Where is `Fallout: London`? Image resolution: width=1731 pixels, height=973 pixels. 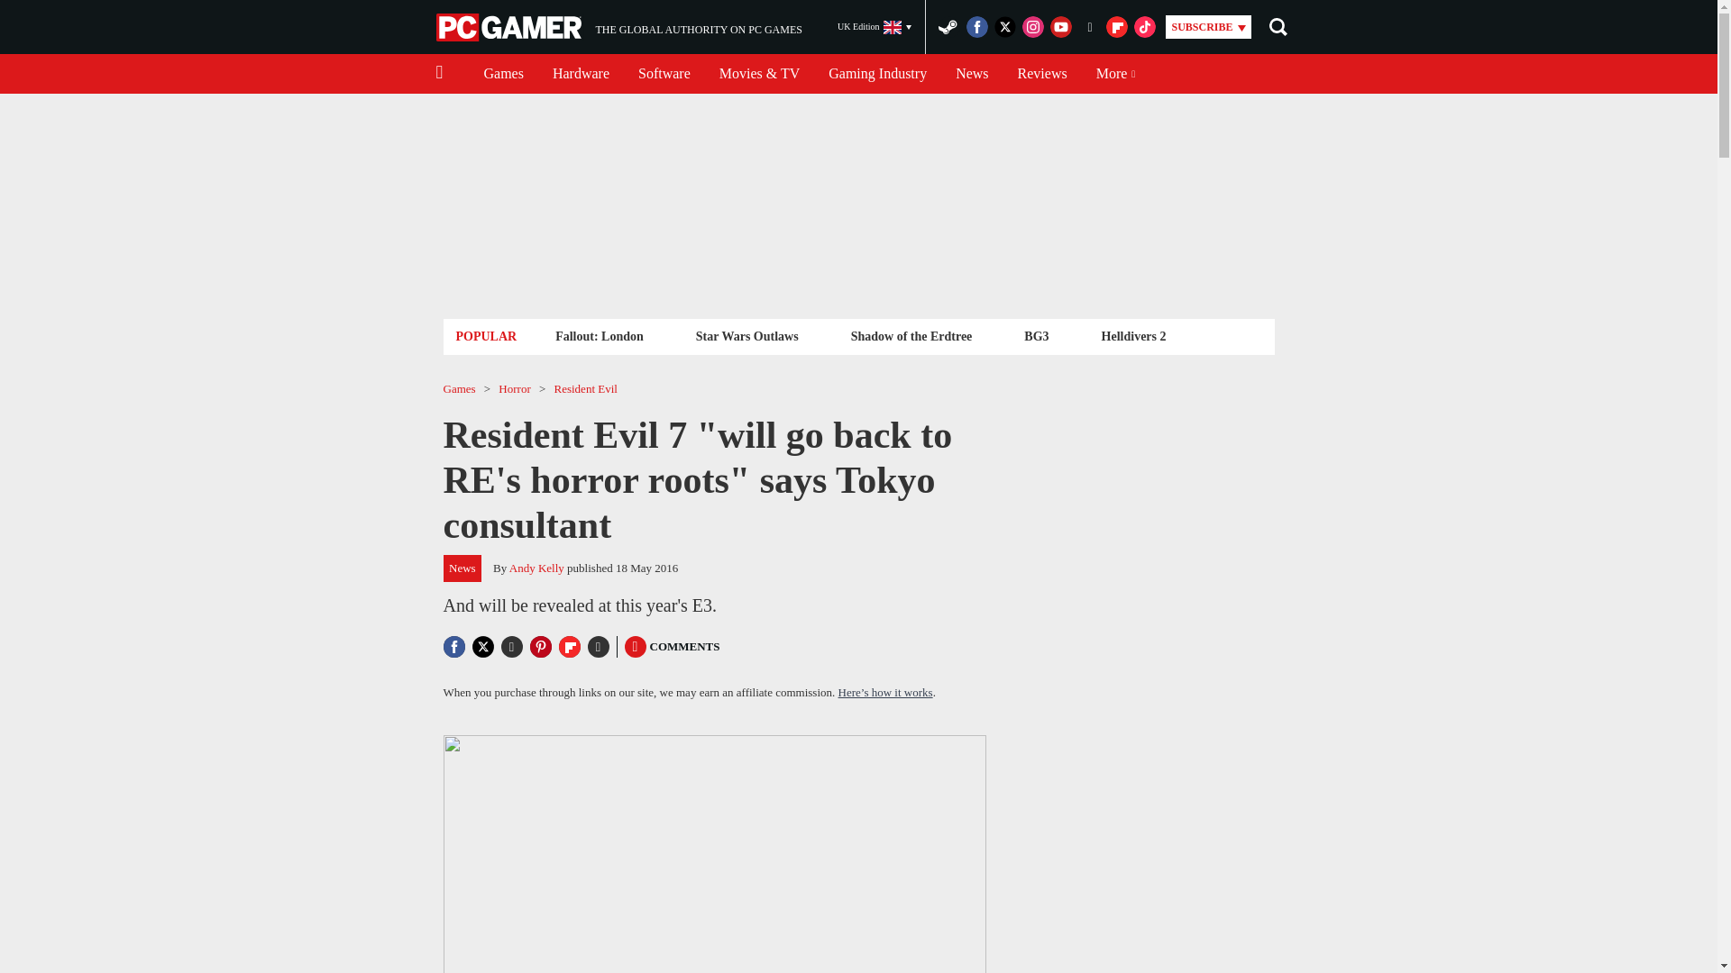
Fallout: London is located at coordinates (599, 335).